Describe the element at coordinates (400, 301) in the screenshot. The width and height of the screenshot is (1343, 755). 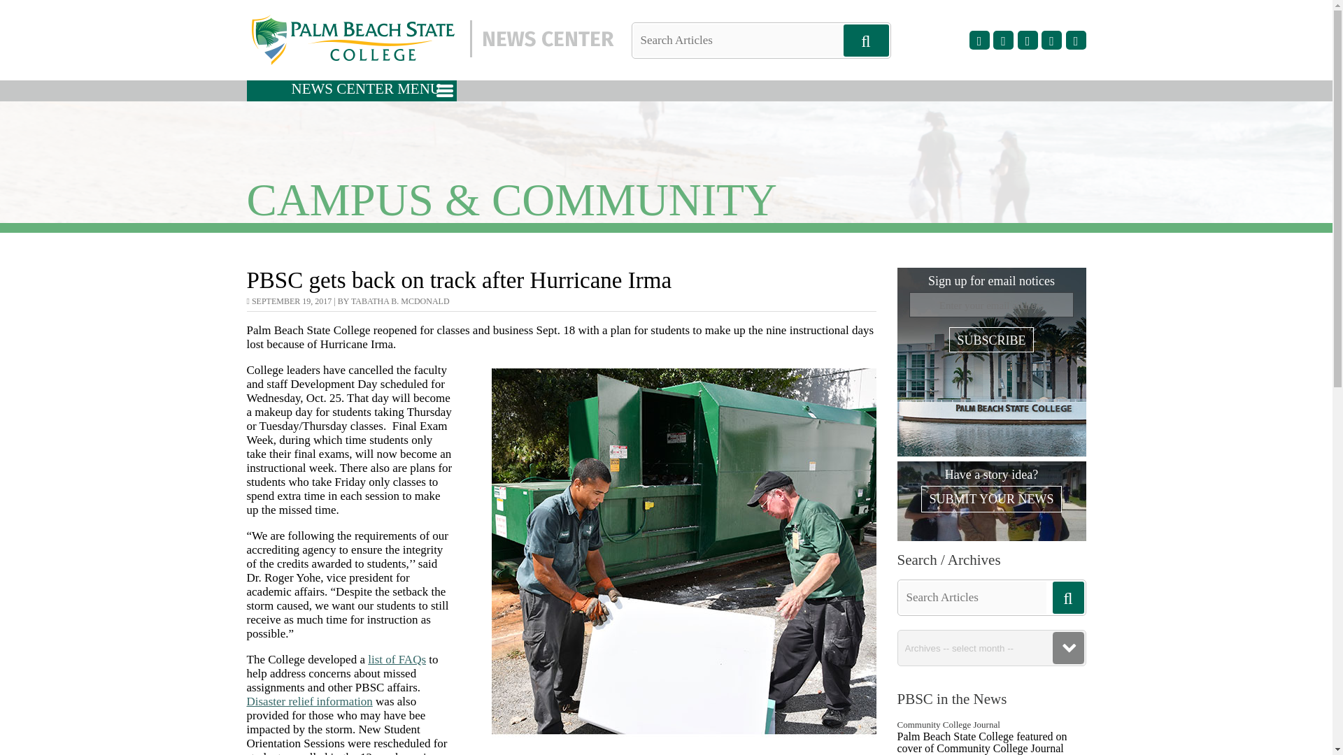
I see `TABATHA B. MCDONALD` at that location.